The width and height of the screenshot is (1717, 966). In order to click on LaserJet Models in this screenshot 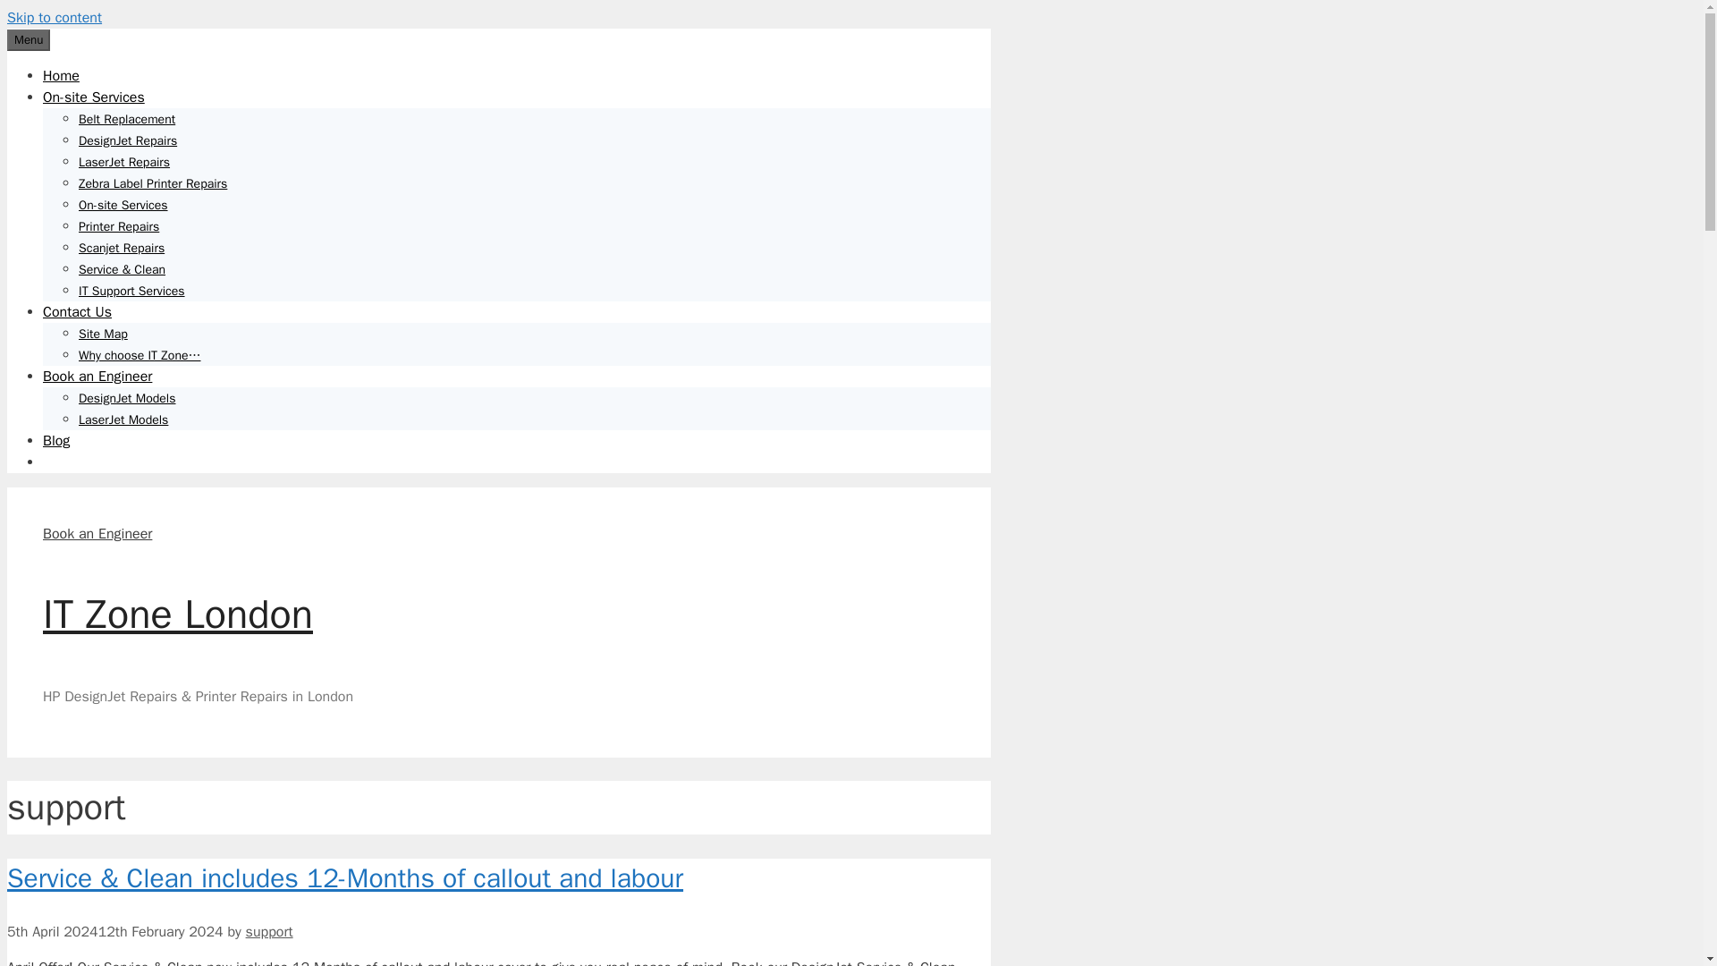, I will do `click(123, 420)`.